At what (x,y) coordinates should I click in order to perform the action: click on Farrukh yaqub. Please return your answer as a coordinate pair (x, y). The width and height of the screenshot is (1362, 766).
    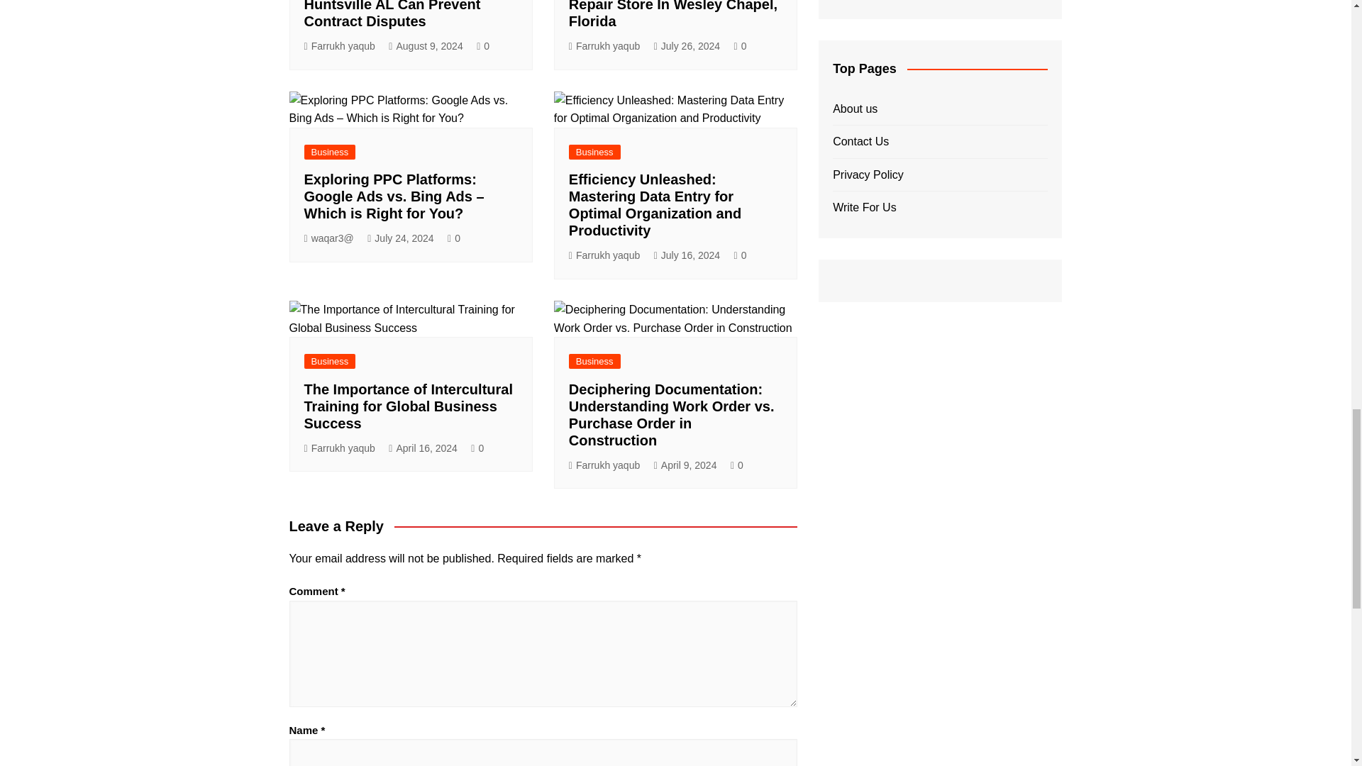
    Looking at the image, I should click on (339, 46).